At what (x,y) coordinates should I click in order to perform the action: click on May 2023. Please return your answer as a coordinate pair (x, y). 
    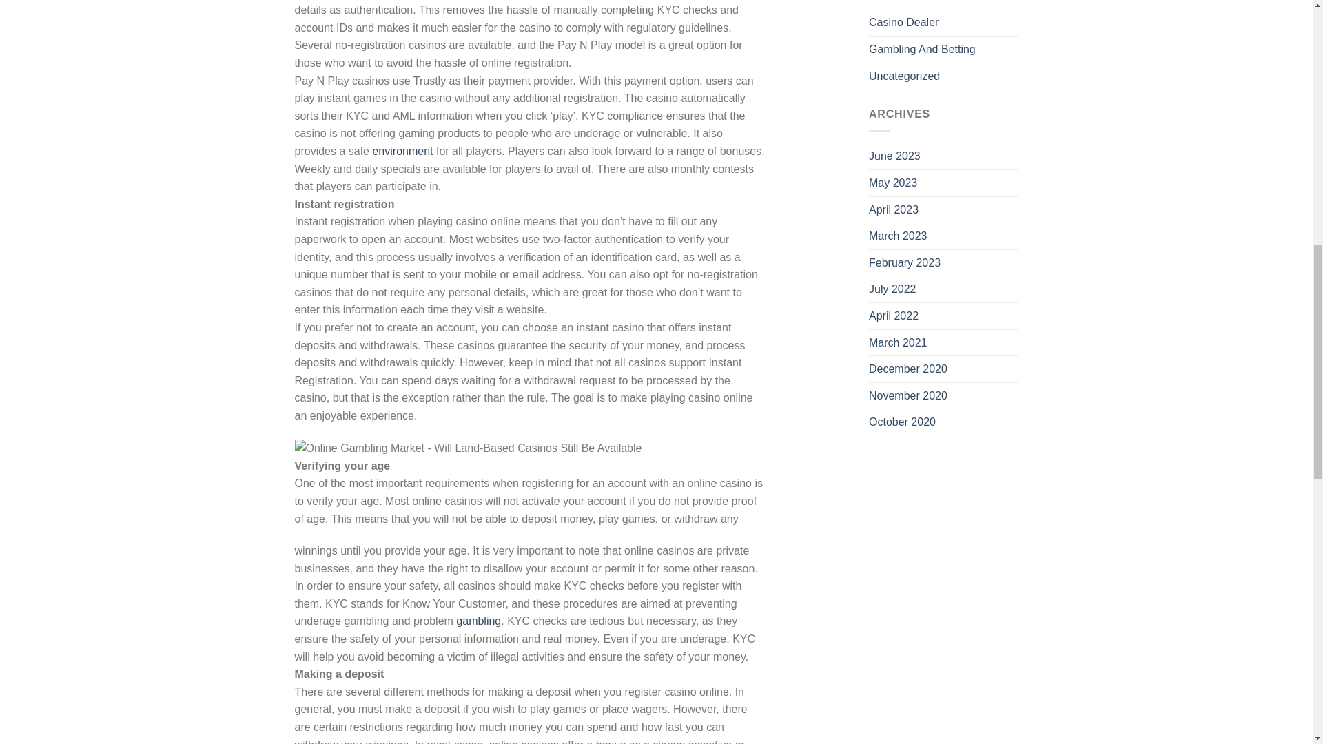
    Looking at the image, I should click on (893, 183).